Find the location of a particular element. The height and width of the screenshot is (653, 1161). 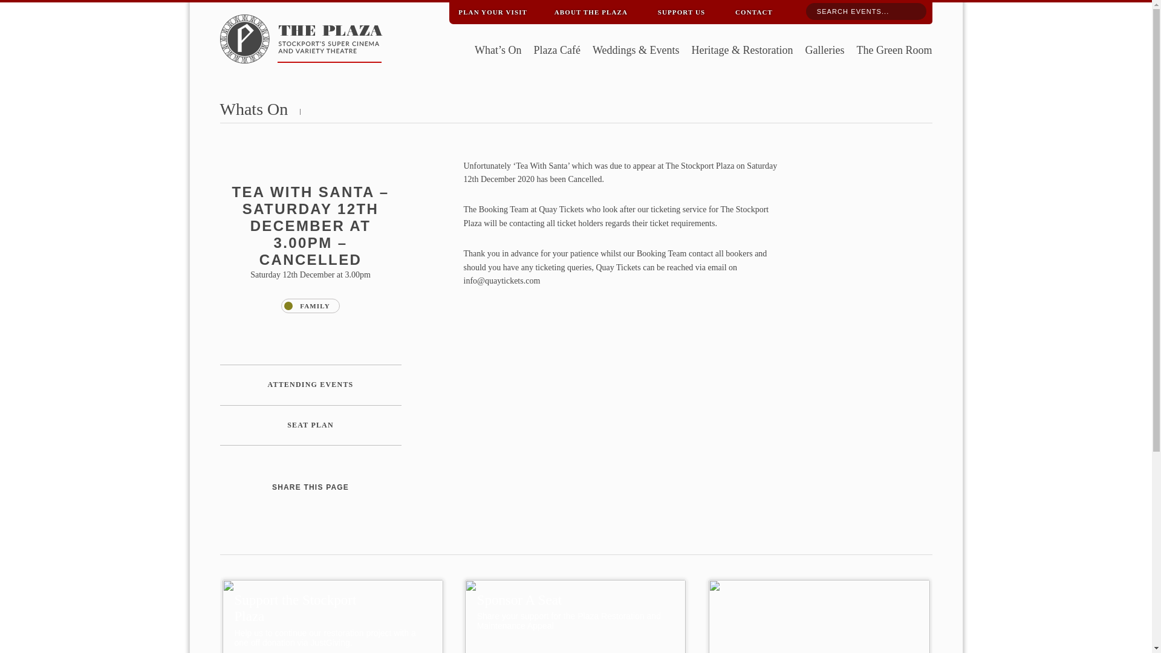

ABOUT THE PLAZA is located at coordinates (591, 10).